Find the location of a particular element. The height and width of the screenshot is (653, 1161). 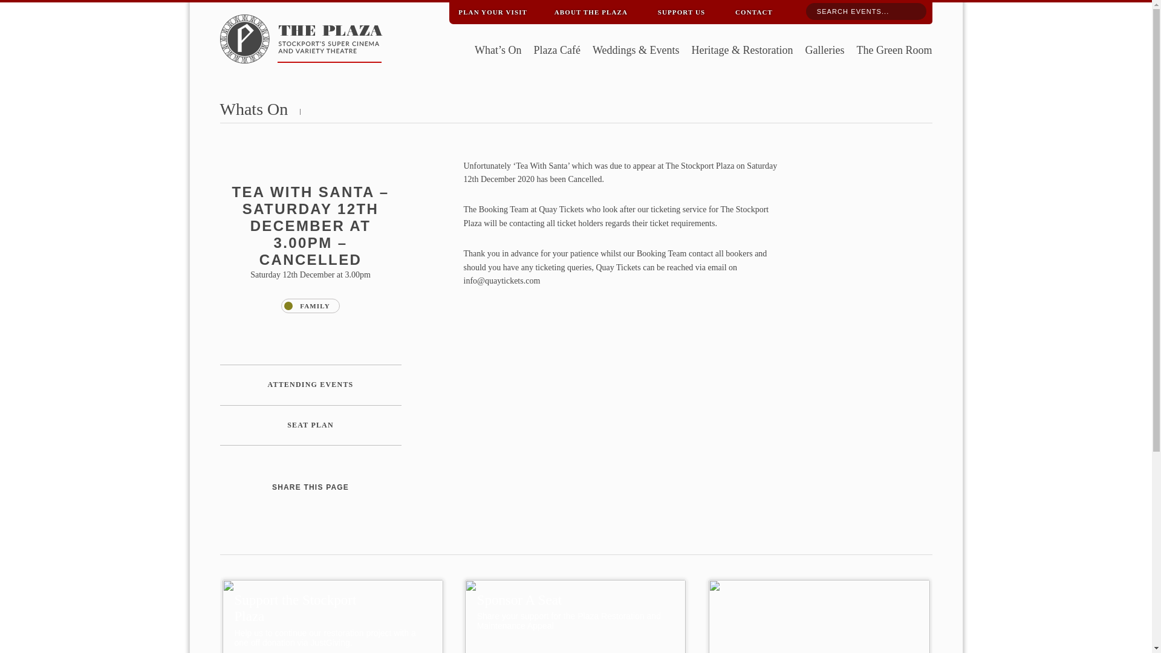

ABOUT THE PLAZA is located at coordinates (591, 10).